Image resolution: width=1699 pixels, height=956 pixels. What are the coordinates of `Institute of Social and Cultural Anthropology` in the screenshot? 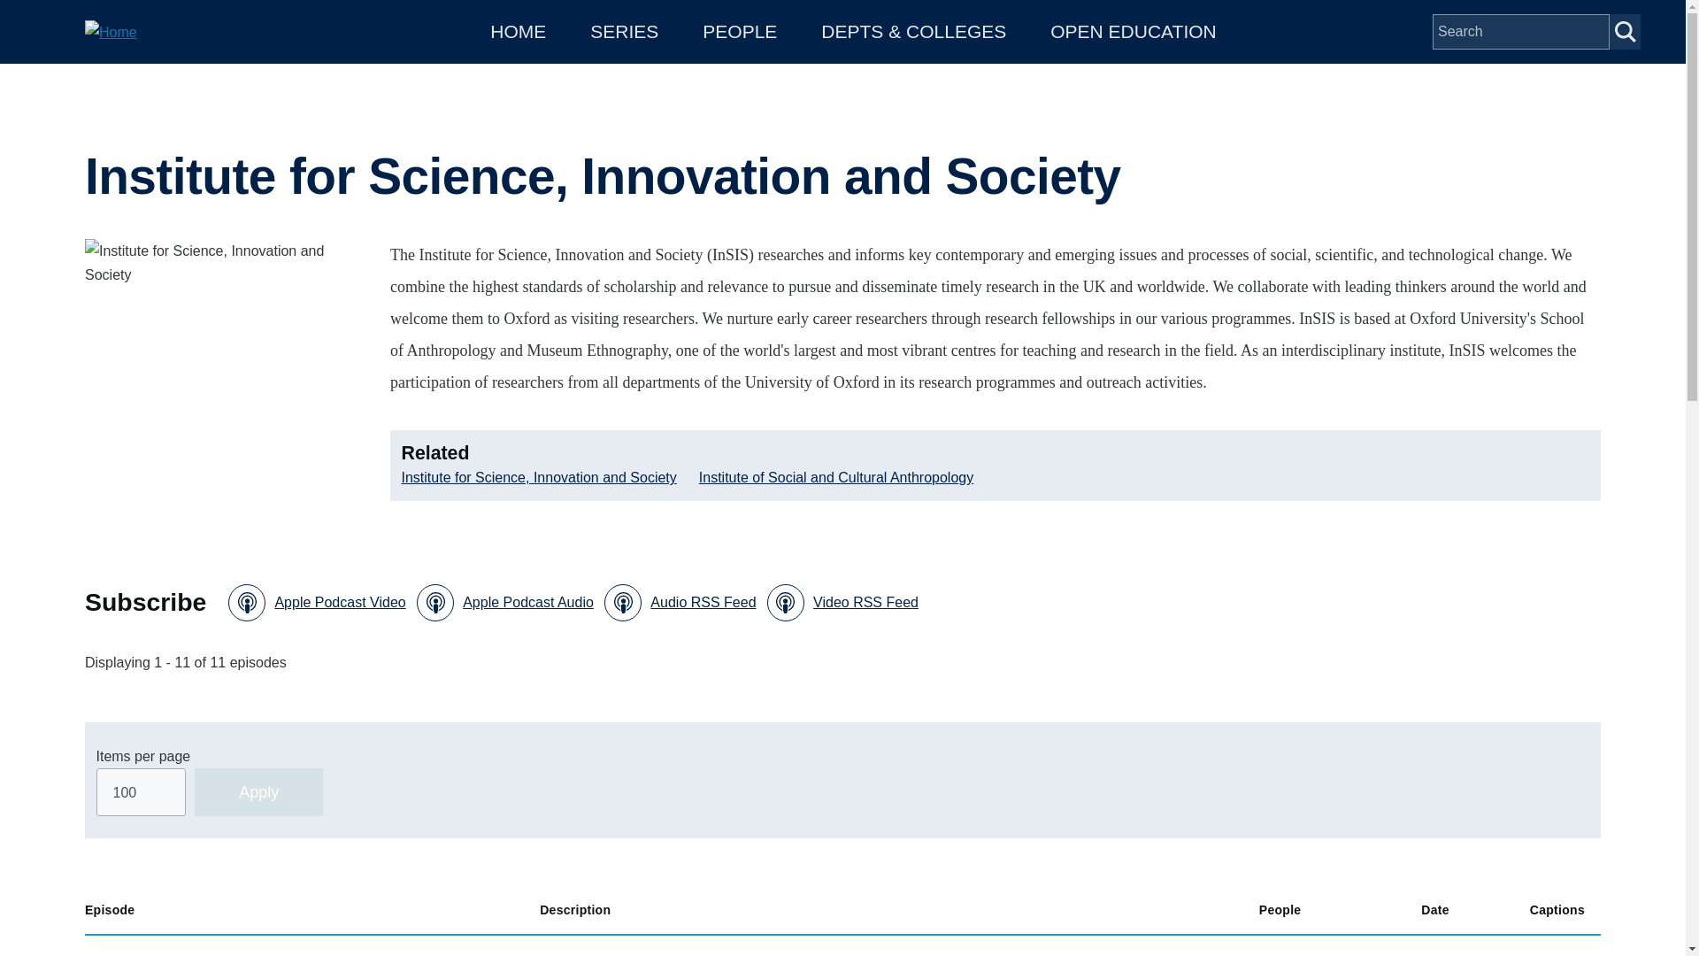 It's located at (835, 476).